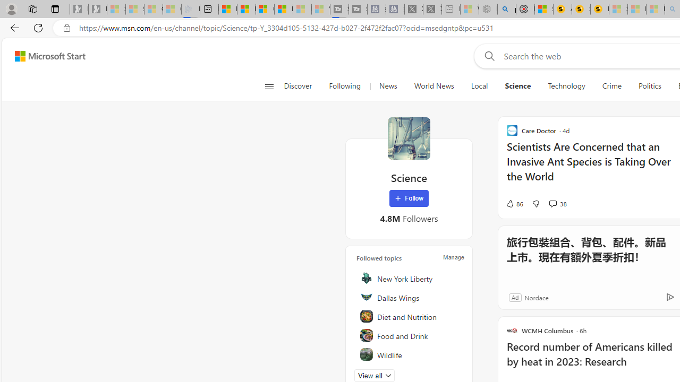  Describe the element at coordinates (388, 86) in the screenshot. I see `News` at that location.